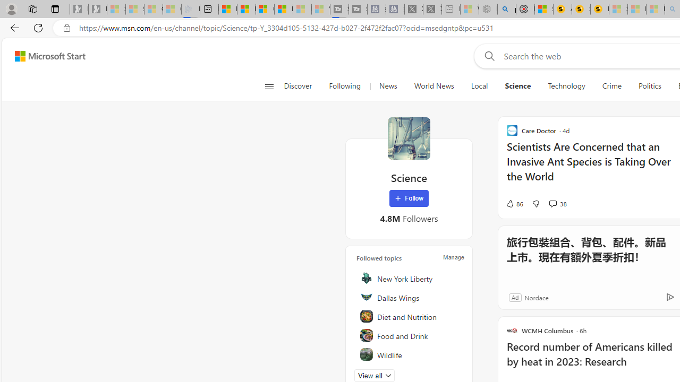  Describe the element at coordinates (388, 86) in the screenshot. I see `News` at that location.